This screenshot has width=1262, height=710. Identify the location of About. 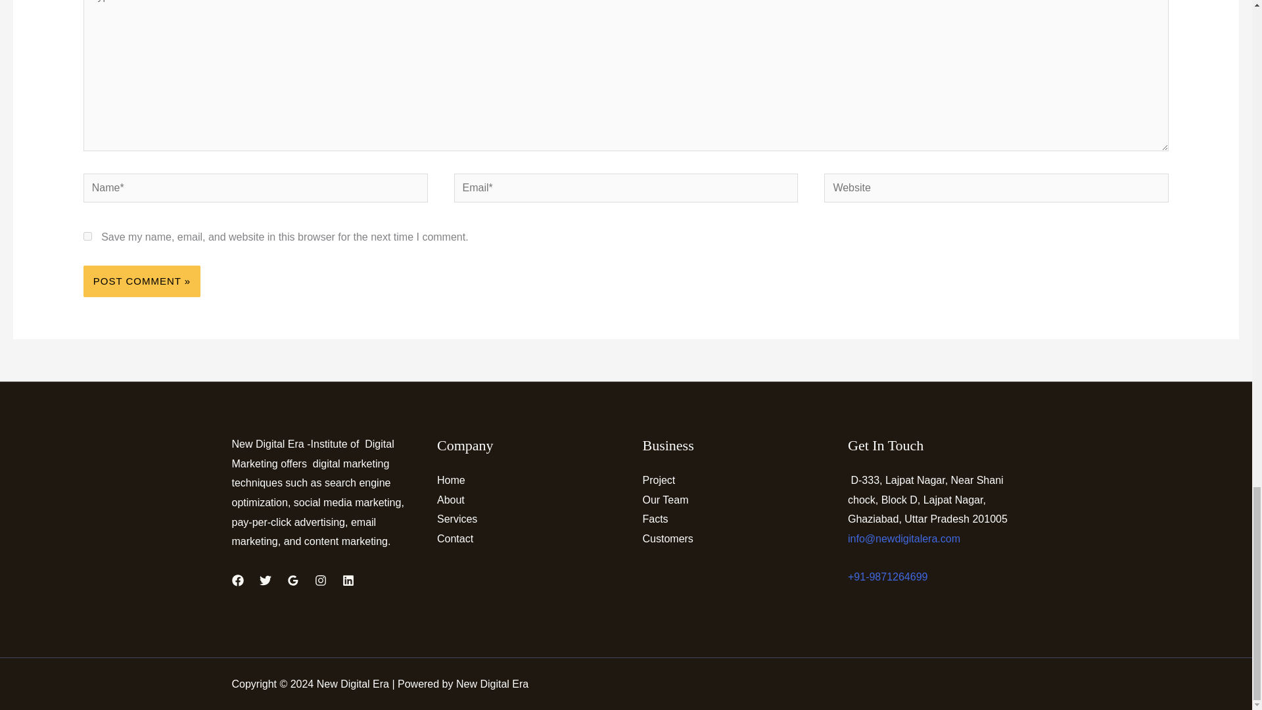
(450, 500).